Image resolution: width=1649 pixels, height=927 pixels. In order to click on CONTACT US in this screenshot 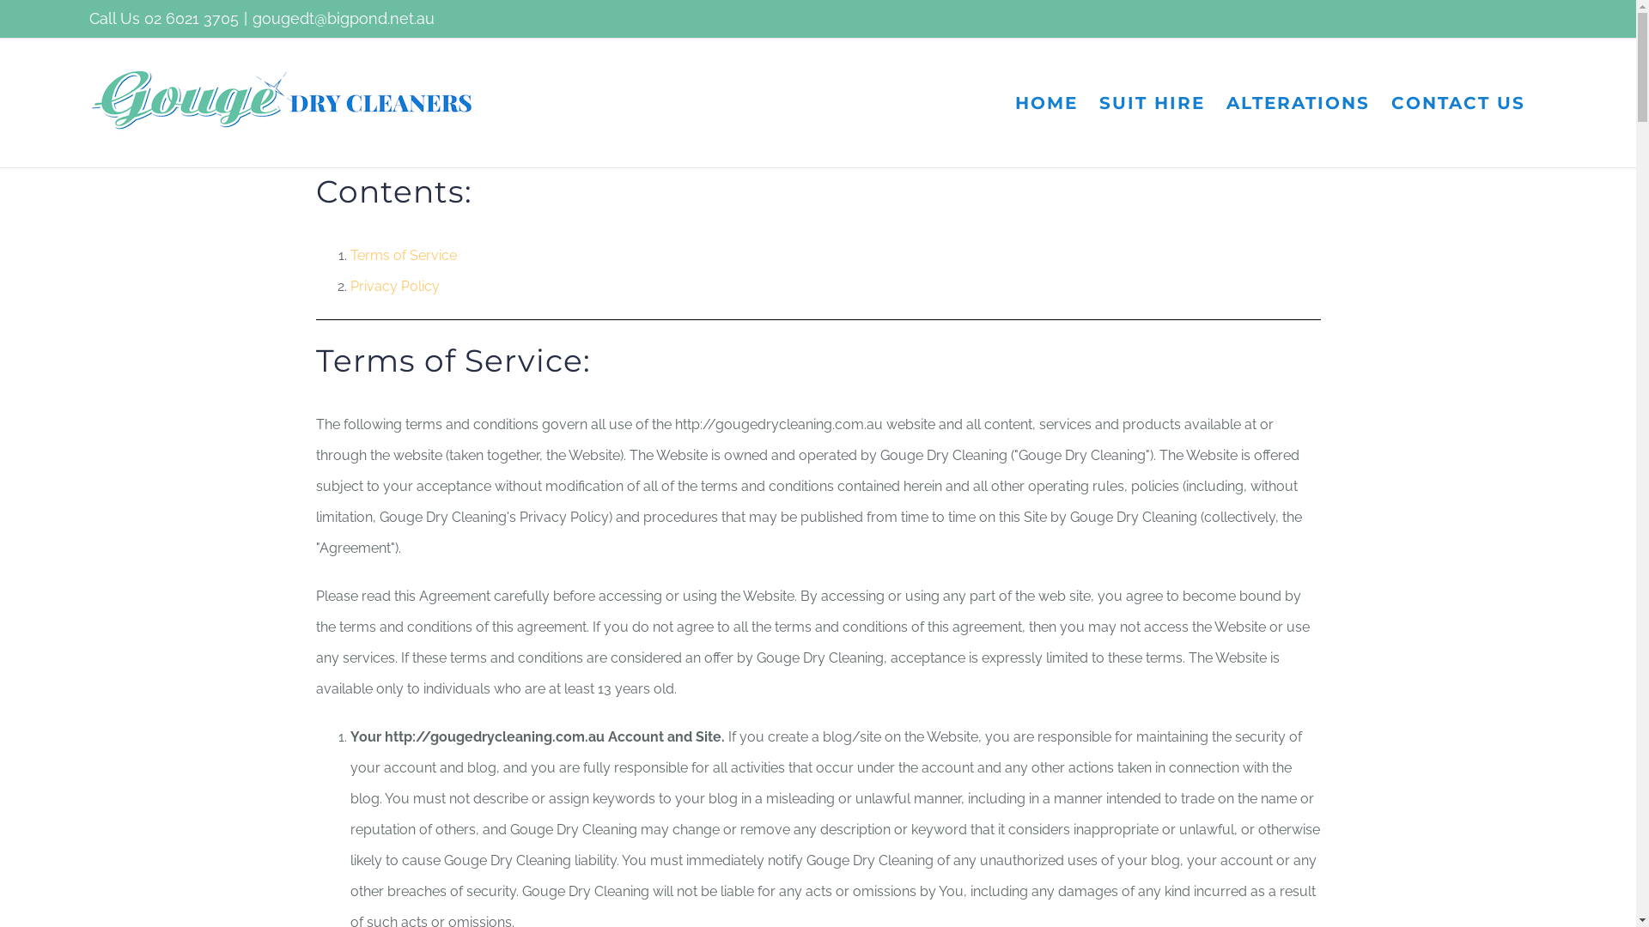, I will do `click(1458, 103)`.